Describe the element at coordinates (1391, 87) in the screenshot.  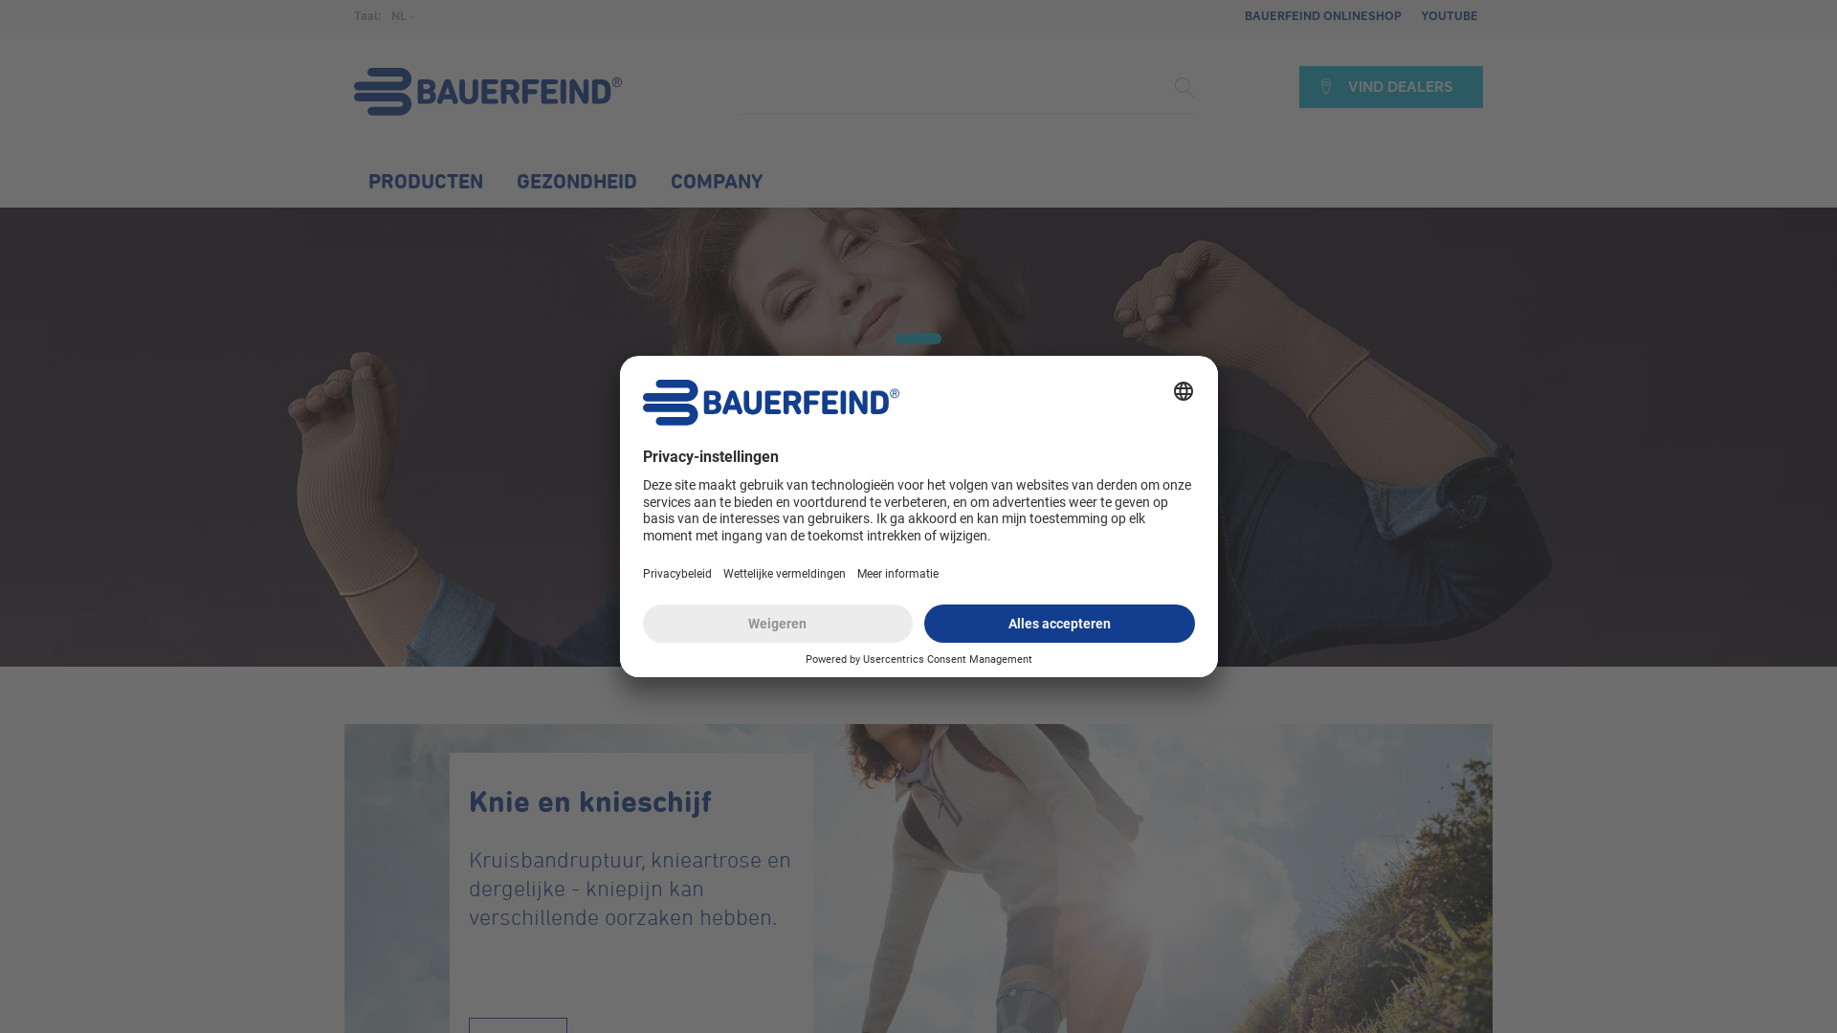
I see `VIND DEALERS` at that location.